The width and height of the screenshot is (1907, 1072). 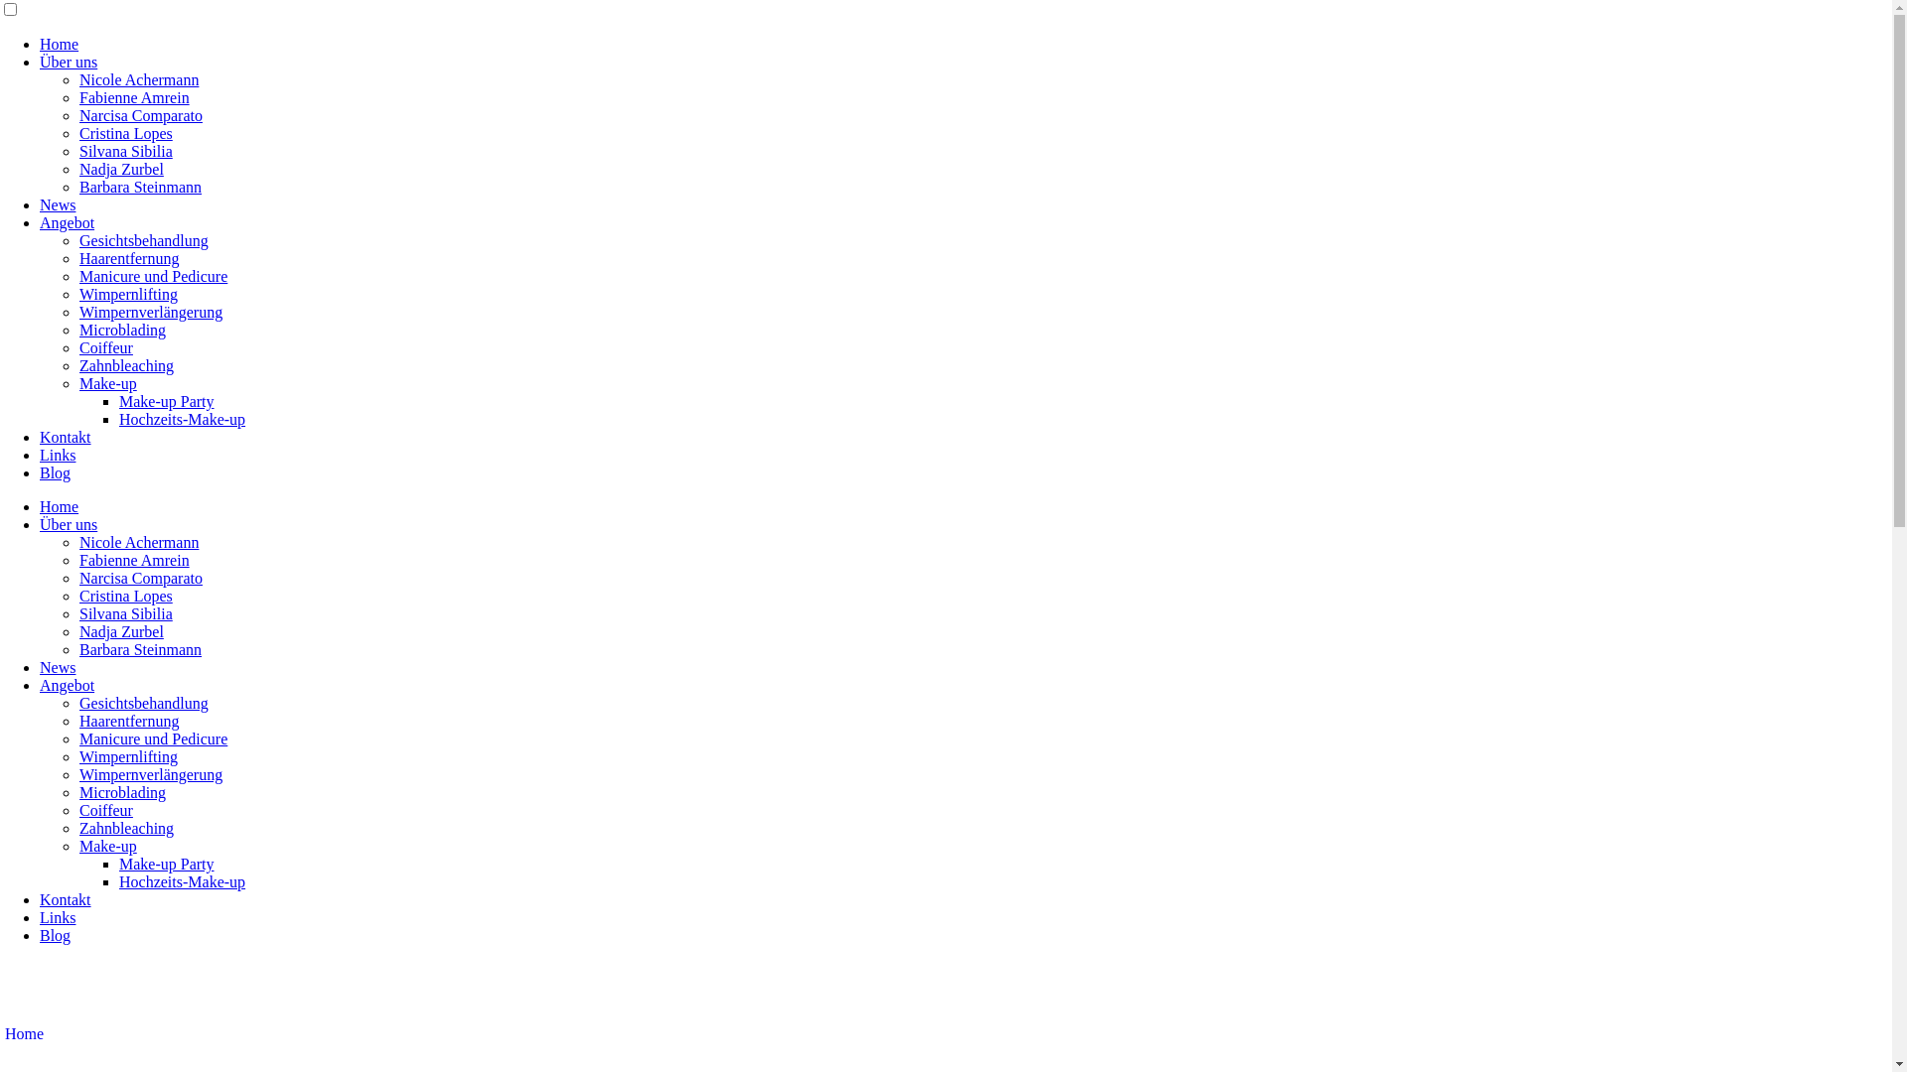 What do you see at coordinates (144, 703) in the screenshot?
I see `Gesichtsbehandlung` at bounding box center [144, 703].